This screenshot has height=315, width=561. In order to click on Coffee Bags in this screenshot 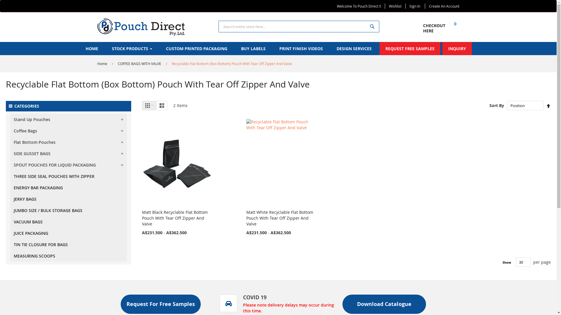, I will do `click(68, 131)`.